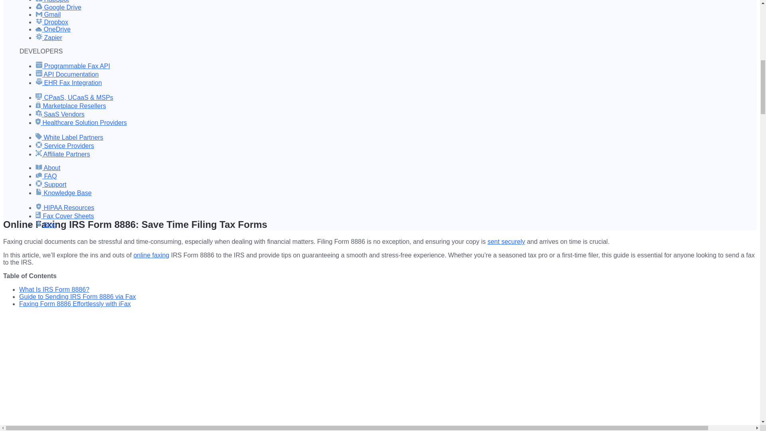  I want to click on OneDrive, so click(53, 29).